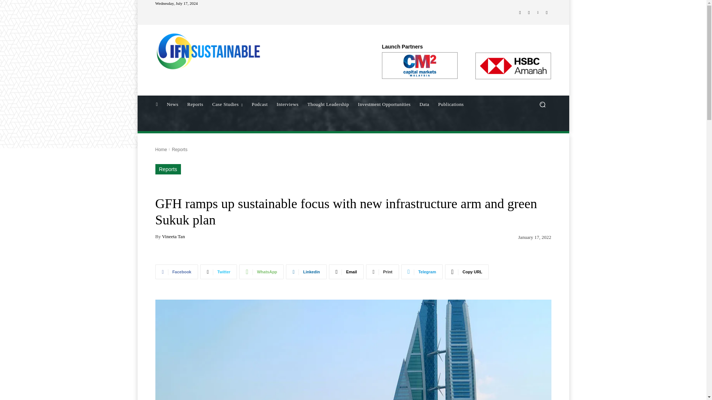 The width and height of the screenshot is (712, 400). Describe the element at coordinates (451, 104) in the screenshot. I see `Publications` at that location.